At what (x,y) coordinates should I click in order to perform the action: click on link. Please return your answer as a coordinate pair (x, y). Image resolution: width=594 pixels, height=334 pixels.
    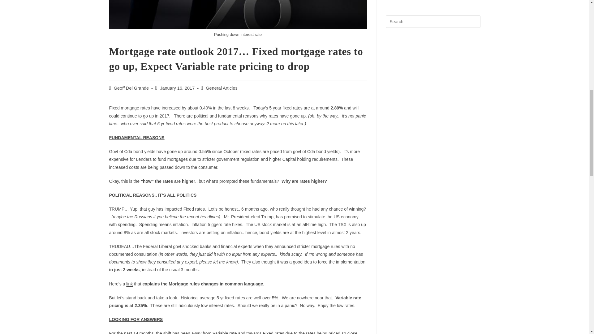
    Looking at the image, I should click on (129, 284).